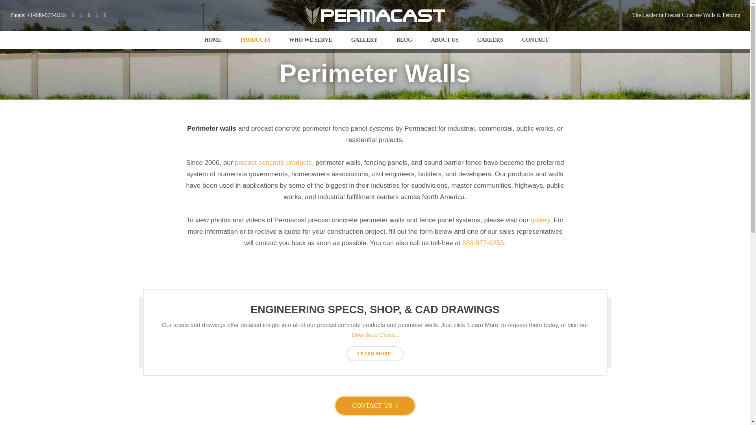 The height and width of the screenshot is (425, 756). I want to click on CONTACT, so click(534, 40).